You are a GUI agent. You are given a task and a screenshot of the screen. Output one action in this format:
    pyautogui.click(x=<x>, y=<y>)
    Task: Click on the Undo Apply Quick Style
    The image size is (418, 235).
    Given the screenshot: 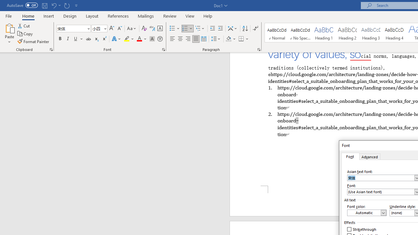 What is the action you would take?
    pyautogui.click(x=56, y=5)
    